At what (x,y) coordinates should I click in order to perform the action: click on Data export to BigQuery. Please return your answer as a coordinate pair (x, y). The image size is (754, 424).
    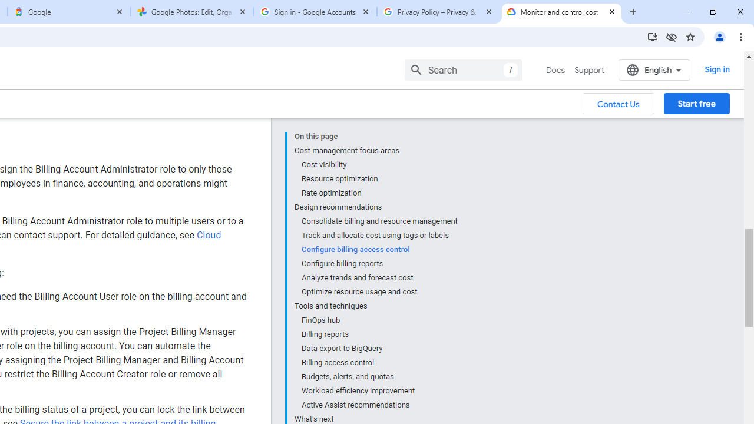
    Looking at the image, I should click on (379, 349).